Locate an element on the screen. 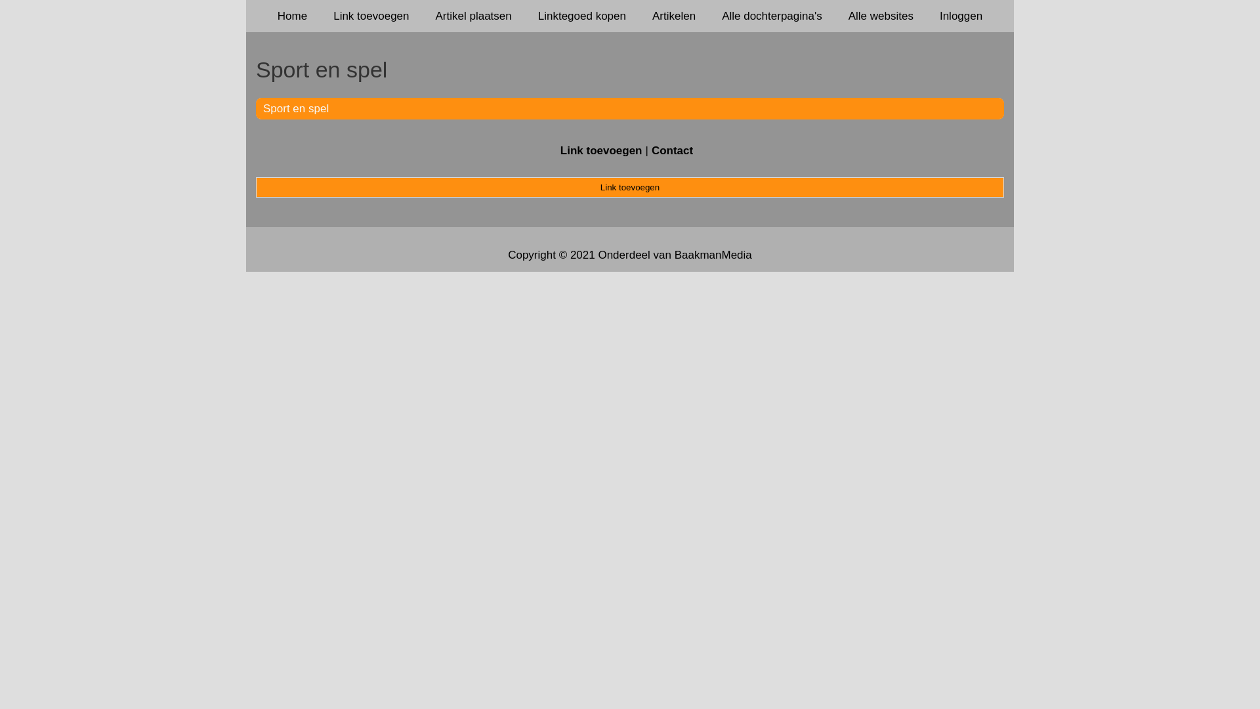 This screenshot has width=1260, height=709. Alle websites is located at coordinates (881, 16).